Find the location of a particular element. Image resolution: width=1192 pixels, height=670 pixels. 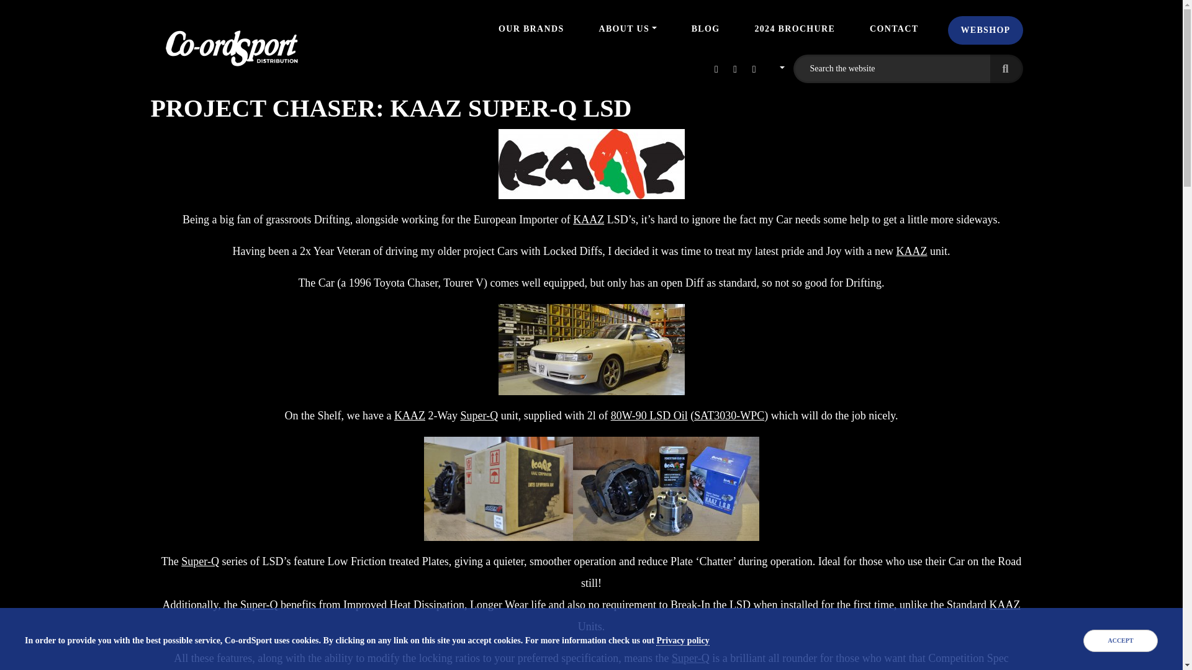

KAAZ is located at coordinates (589, 220).